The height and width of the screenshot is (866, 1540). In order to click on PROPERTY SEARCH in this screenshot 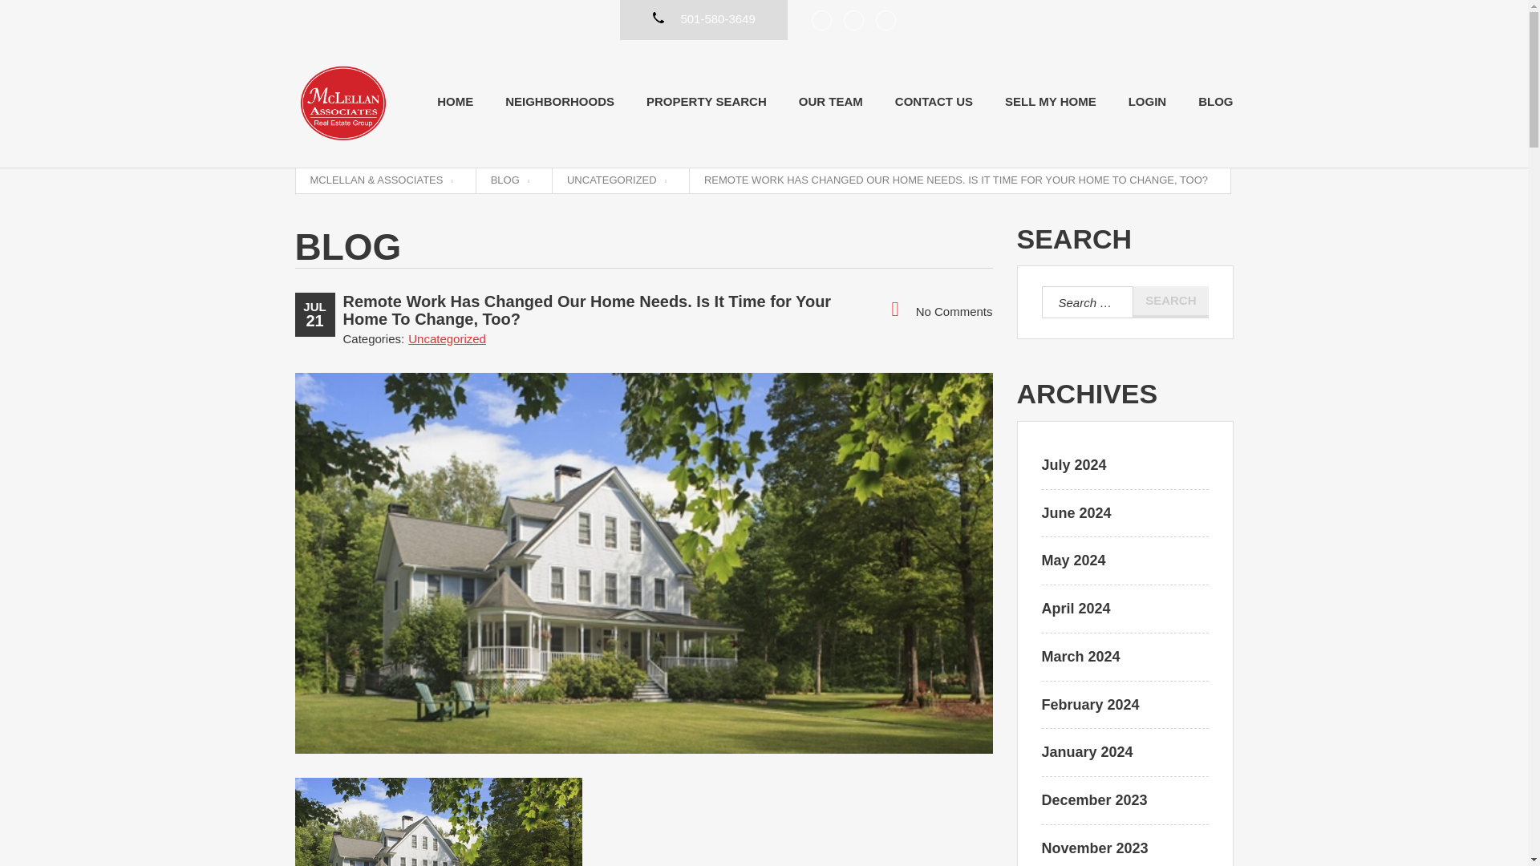, I will do `click(707, 101)`.